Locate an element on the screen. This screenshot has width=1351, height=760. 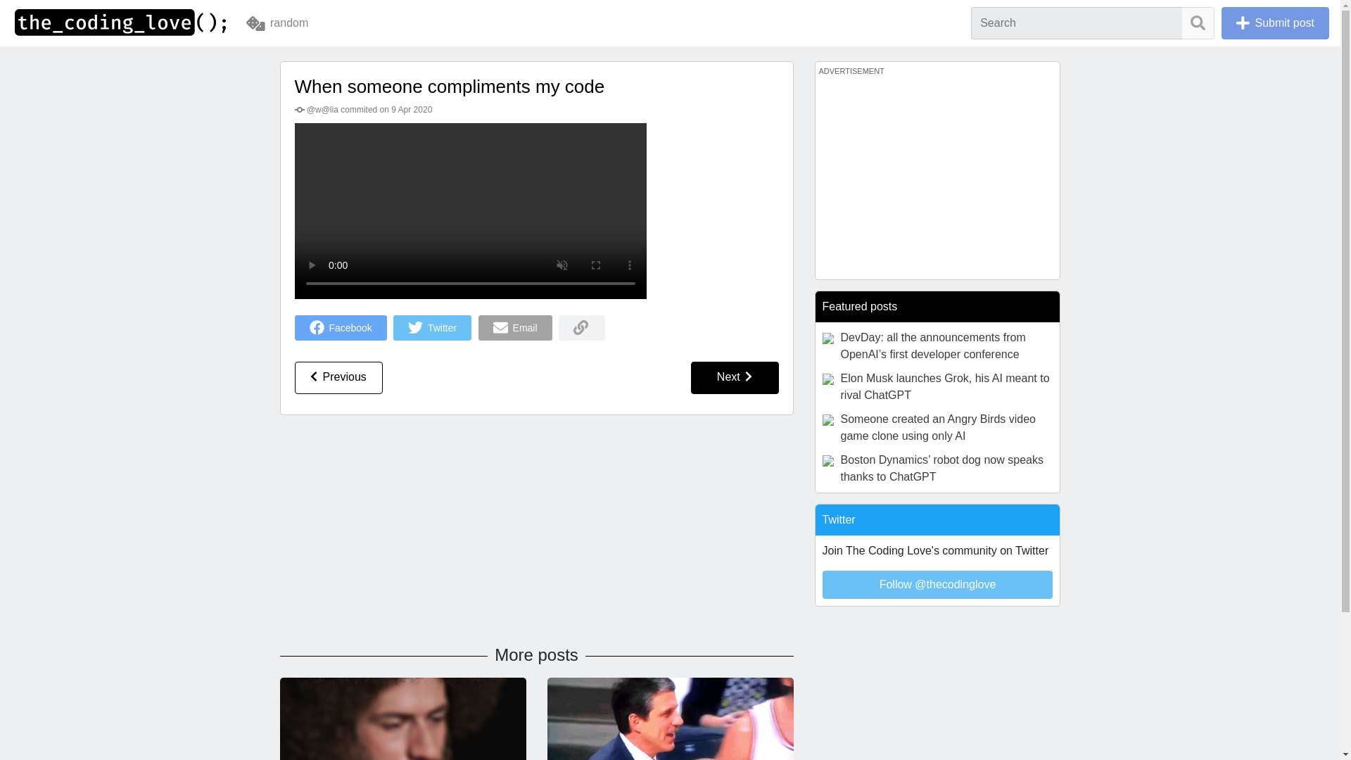
Next is located at coordinates (735, 378).